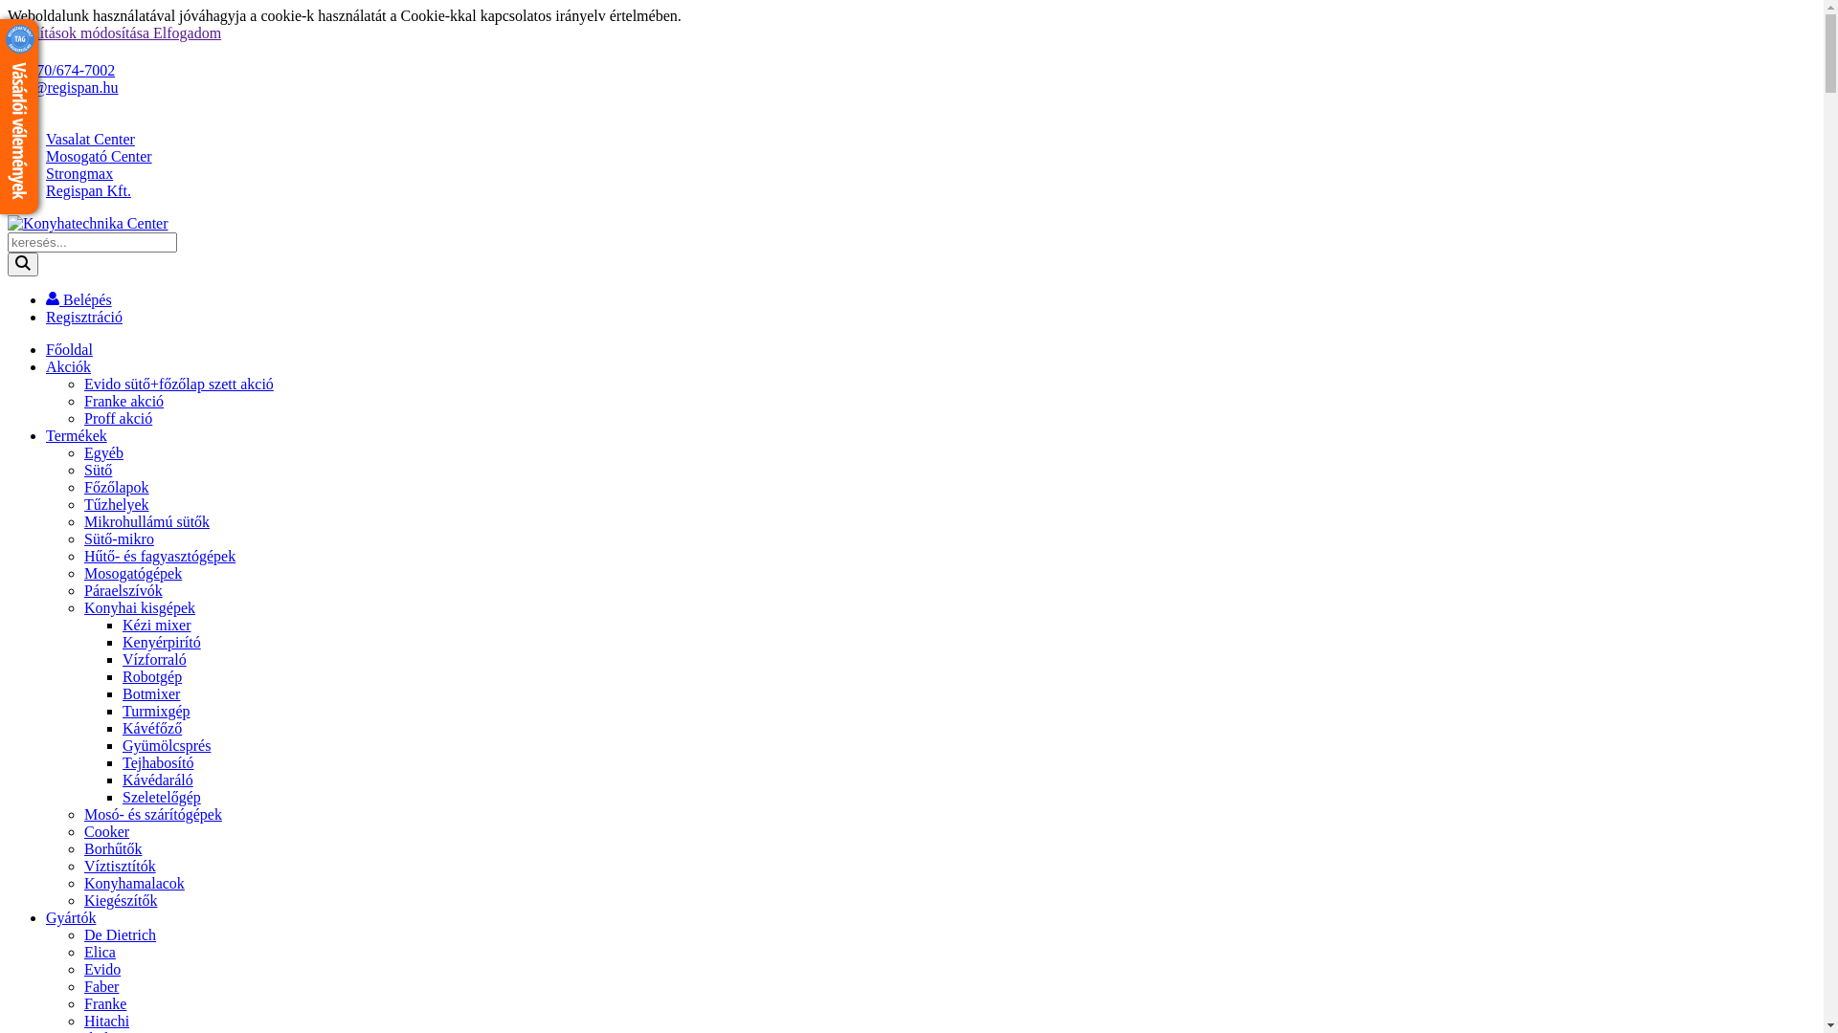  I want to click on Faber, so click(101, 987).